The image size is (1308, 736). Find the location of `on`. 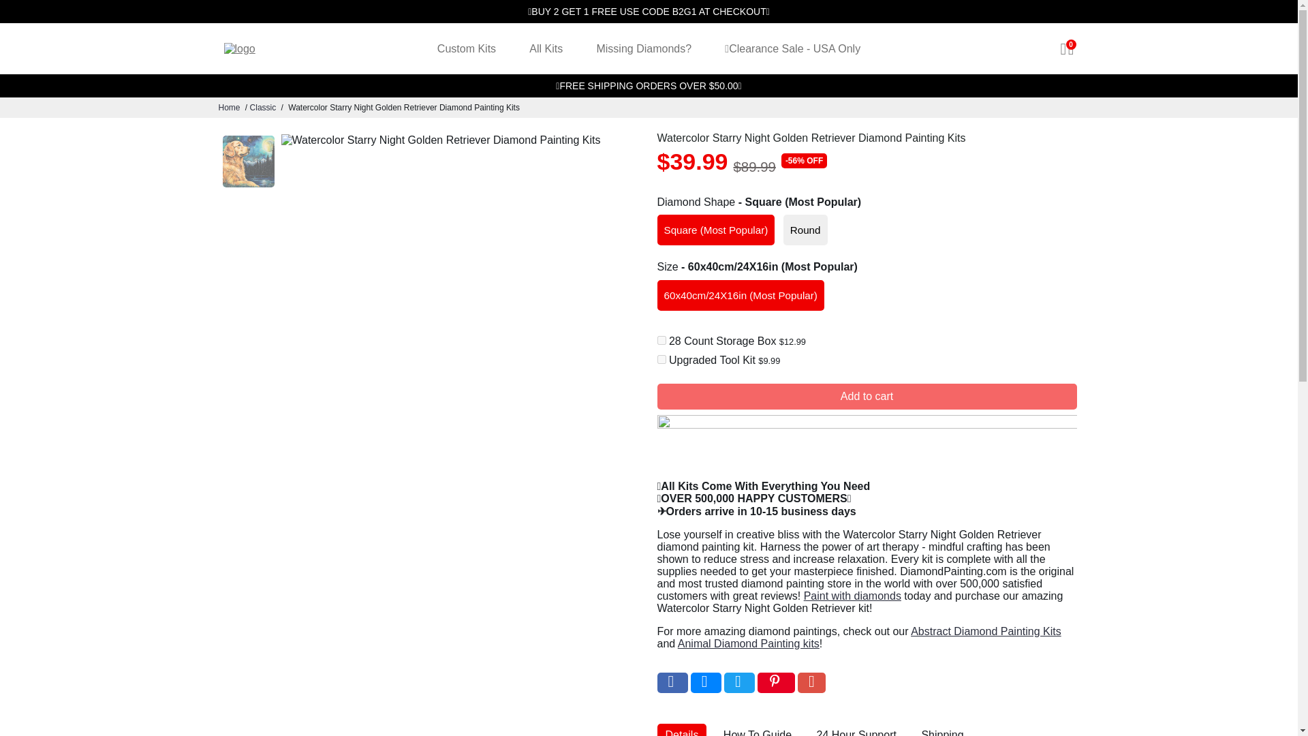

on is located at coordinates (661, 358).